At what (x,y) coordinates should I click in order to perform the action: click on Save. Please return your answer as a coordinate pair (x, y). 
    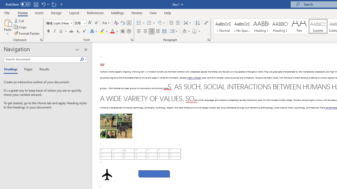
    Looking at the image, I should click on (36, 4).